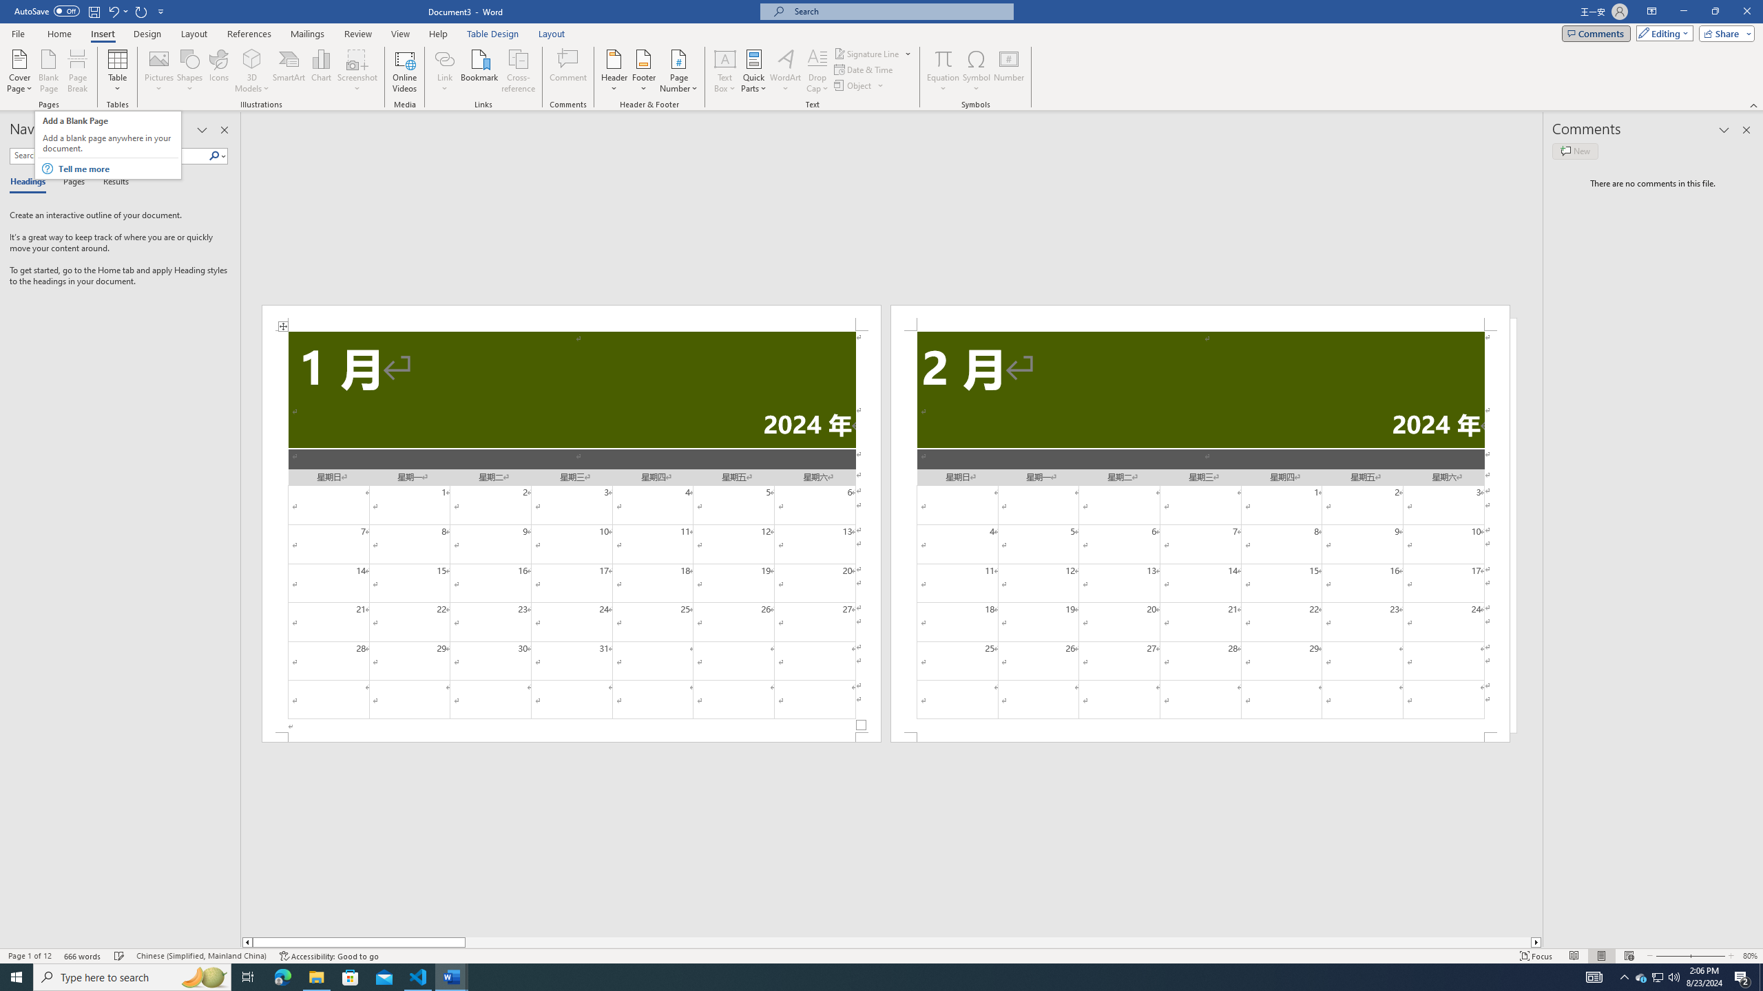 This screenshot has width=1763, height=991. What do you see at coordinates (1200, 737) in the screenshot?
I see `Footer -Section 2-` at bounding box center [1200, 737].